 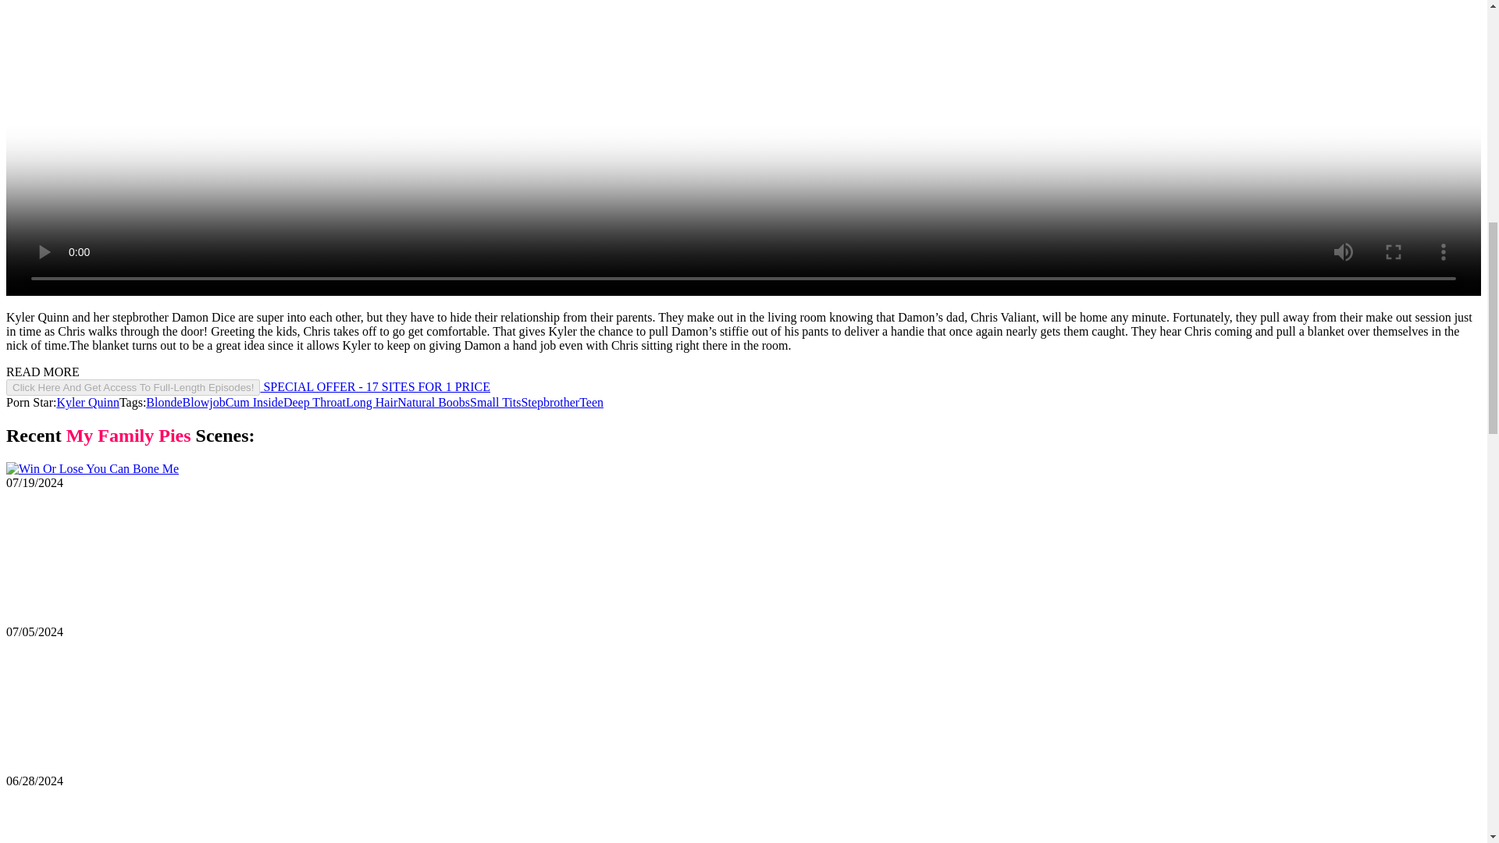 What do you see at coordinates (163, 401) in the screenshot?
I see `Blonde` at bounding box center [163, 401].